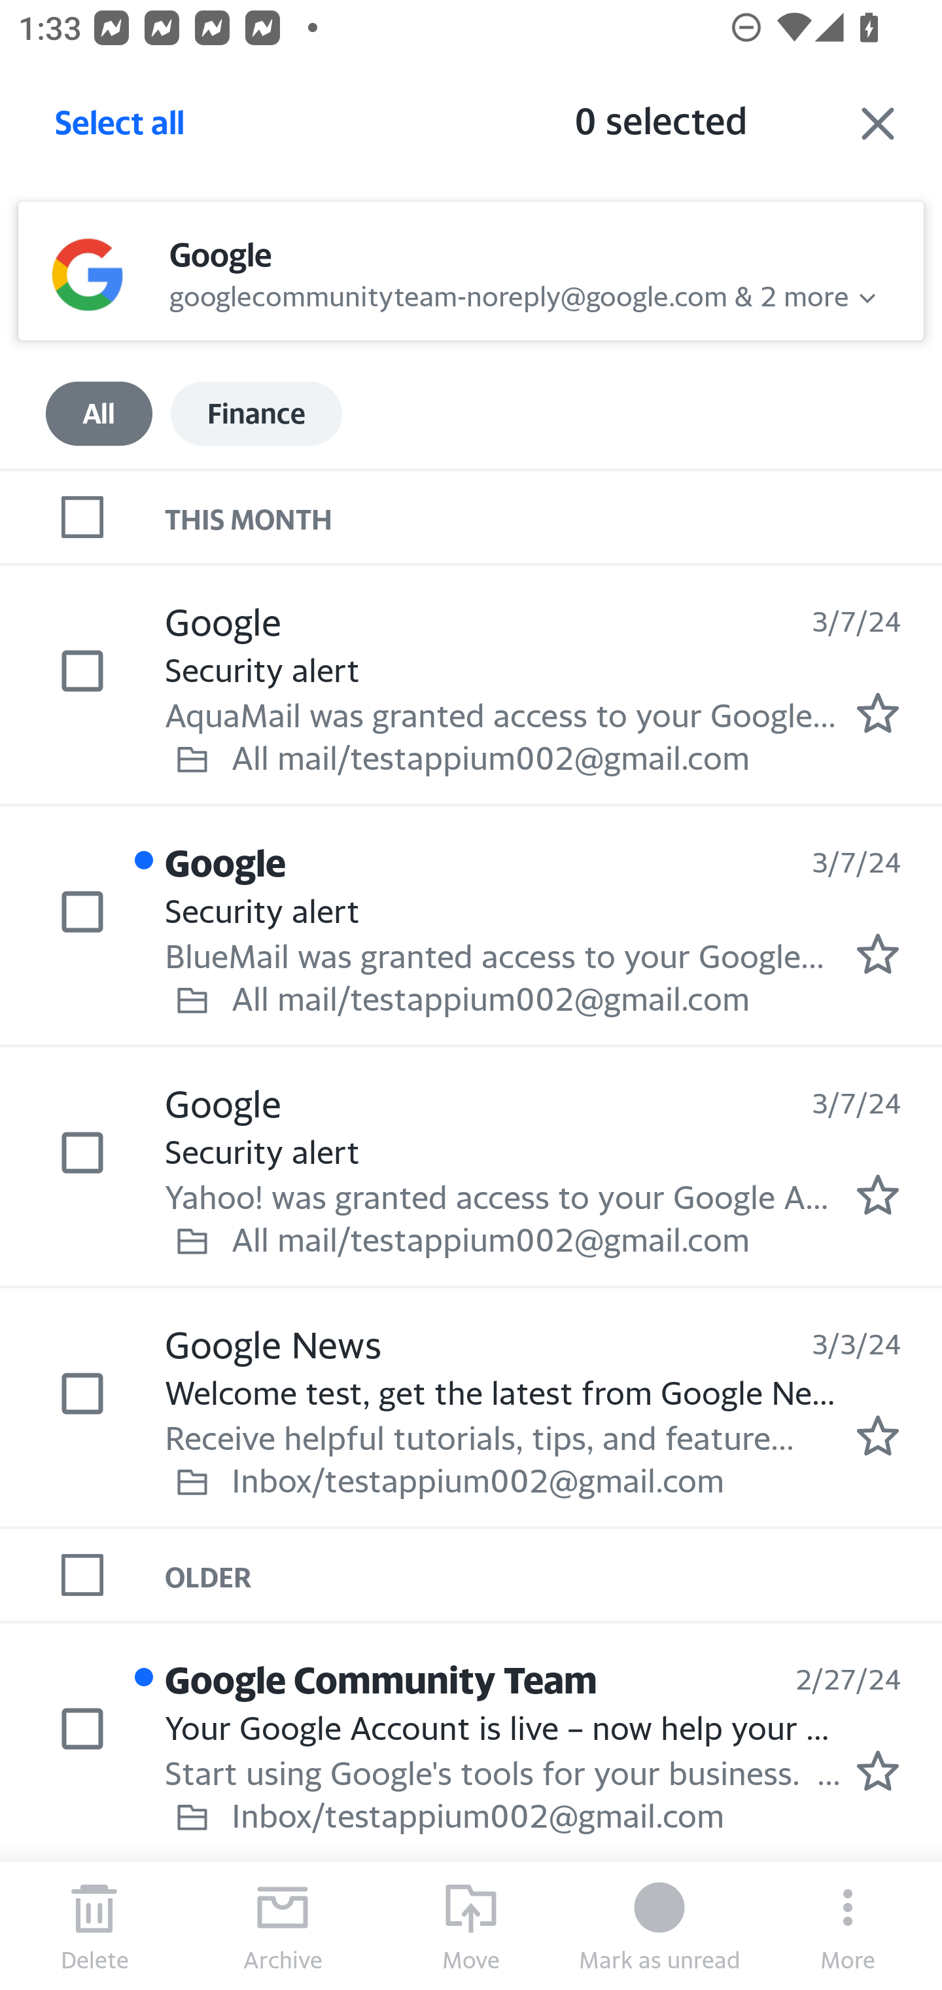 Image resolution: width=942 pixels, height=1990 pixels. I want to click on Select all, so click(120, 129).